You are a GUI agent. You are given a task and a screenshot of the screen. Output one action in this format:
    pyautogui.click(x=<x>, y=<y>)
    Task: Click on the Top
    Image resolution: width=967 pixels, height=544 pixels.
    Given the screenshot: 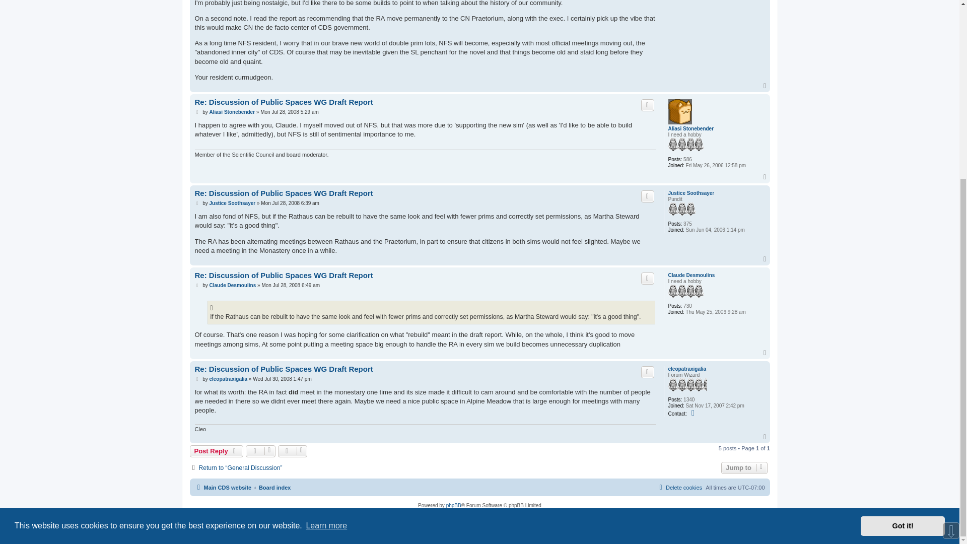 What is the action you would take?
    pyautogui.click(x=766, y=86)
    